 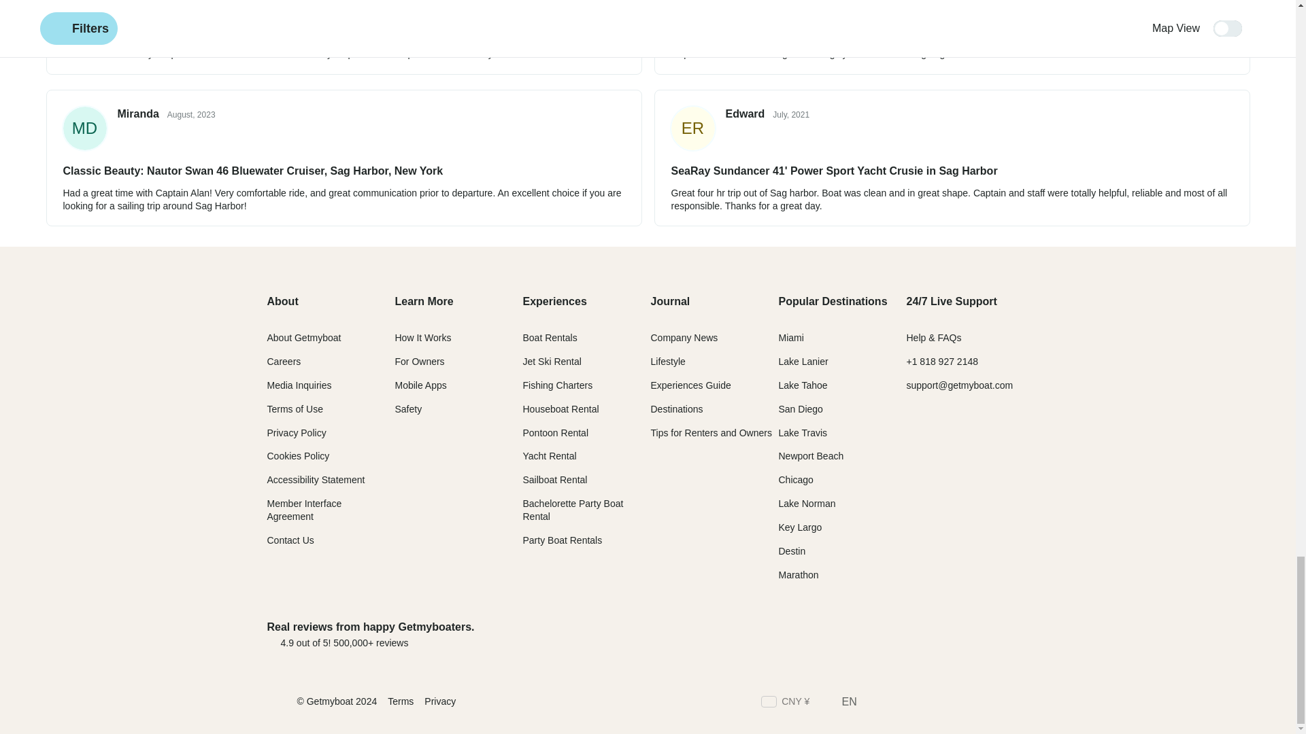 What do you see at coordinates (1022, 703) in the screenshot?
I see `YouTube` at bounding box center [1022, 703].